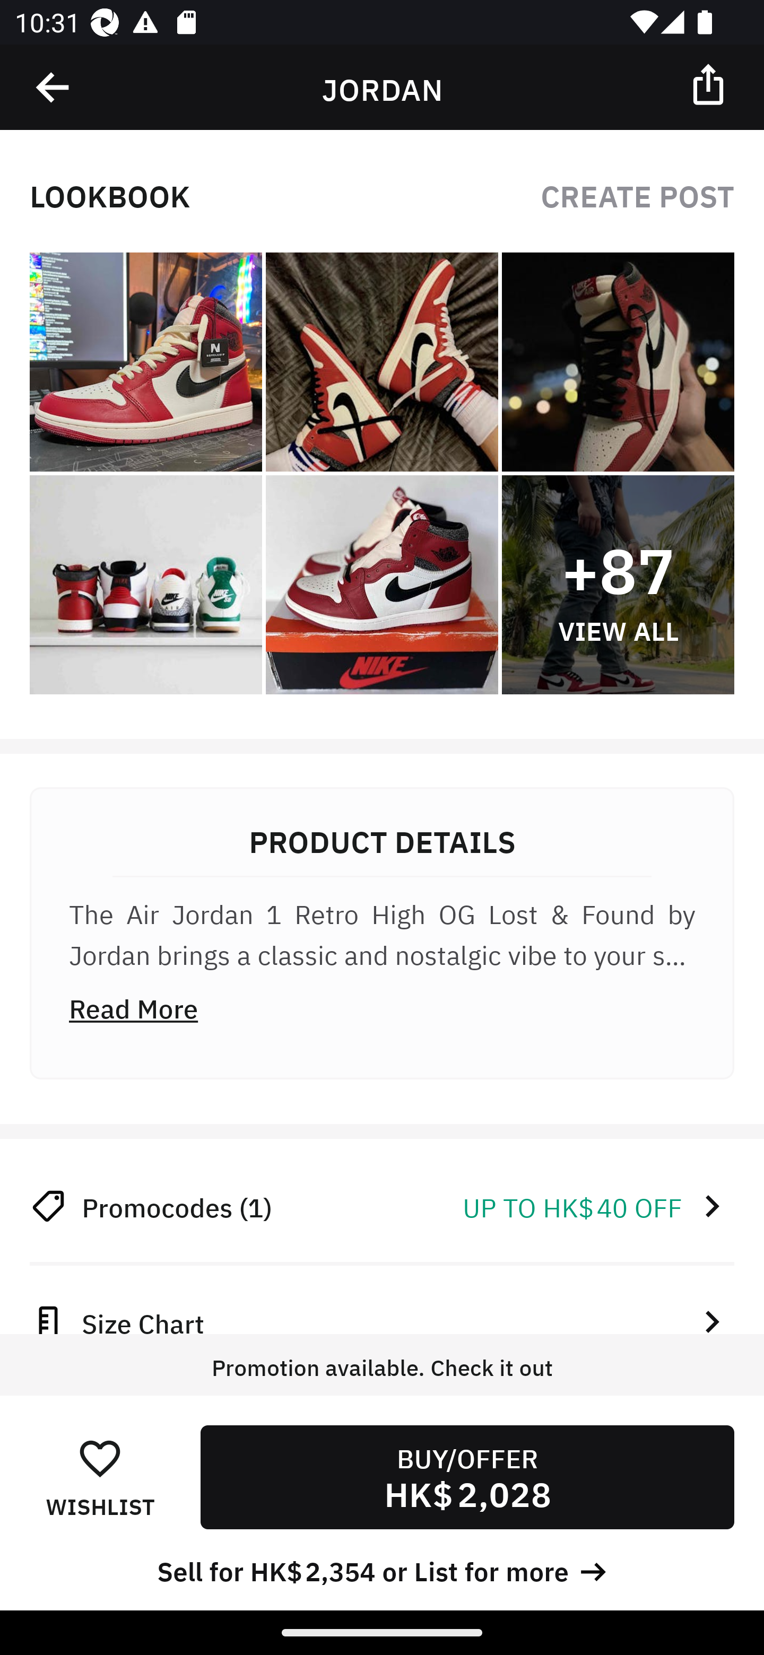  I want to click on Sell for HK$ 2,354 or List for more, so click(382, 1569).